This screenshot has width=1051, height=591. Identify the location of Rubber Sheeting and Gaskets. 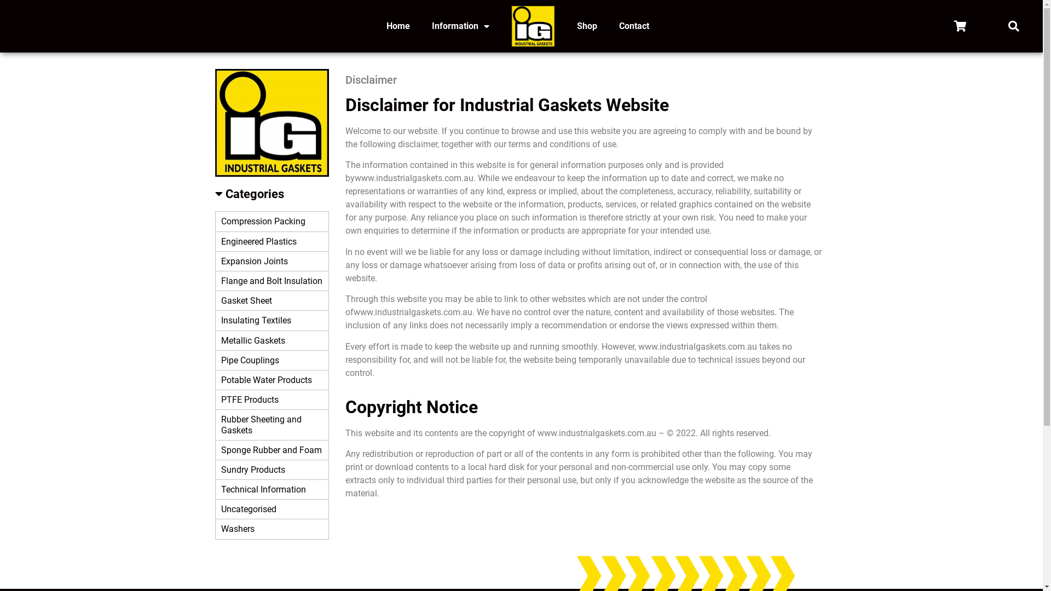
(272, 425).